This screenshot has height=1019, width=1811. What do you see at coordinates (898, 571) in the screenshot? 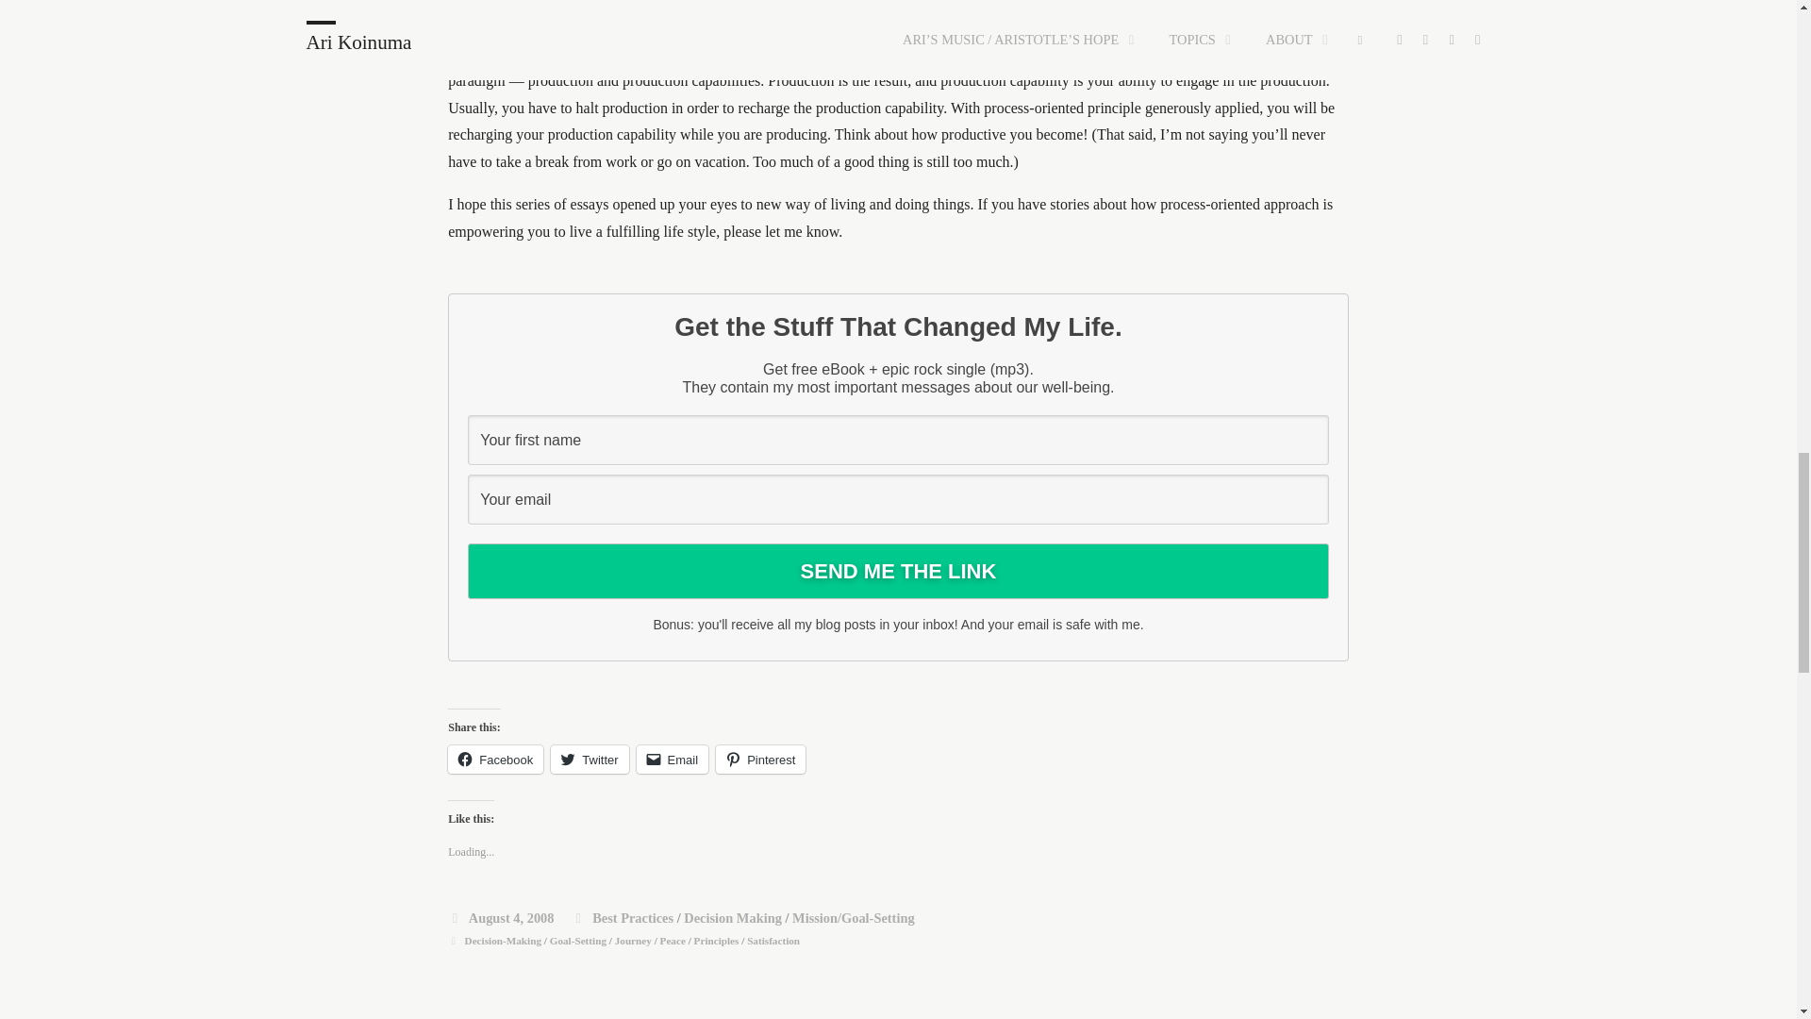
I see `Send Me the Link` at bounding box center [898, 571].